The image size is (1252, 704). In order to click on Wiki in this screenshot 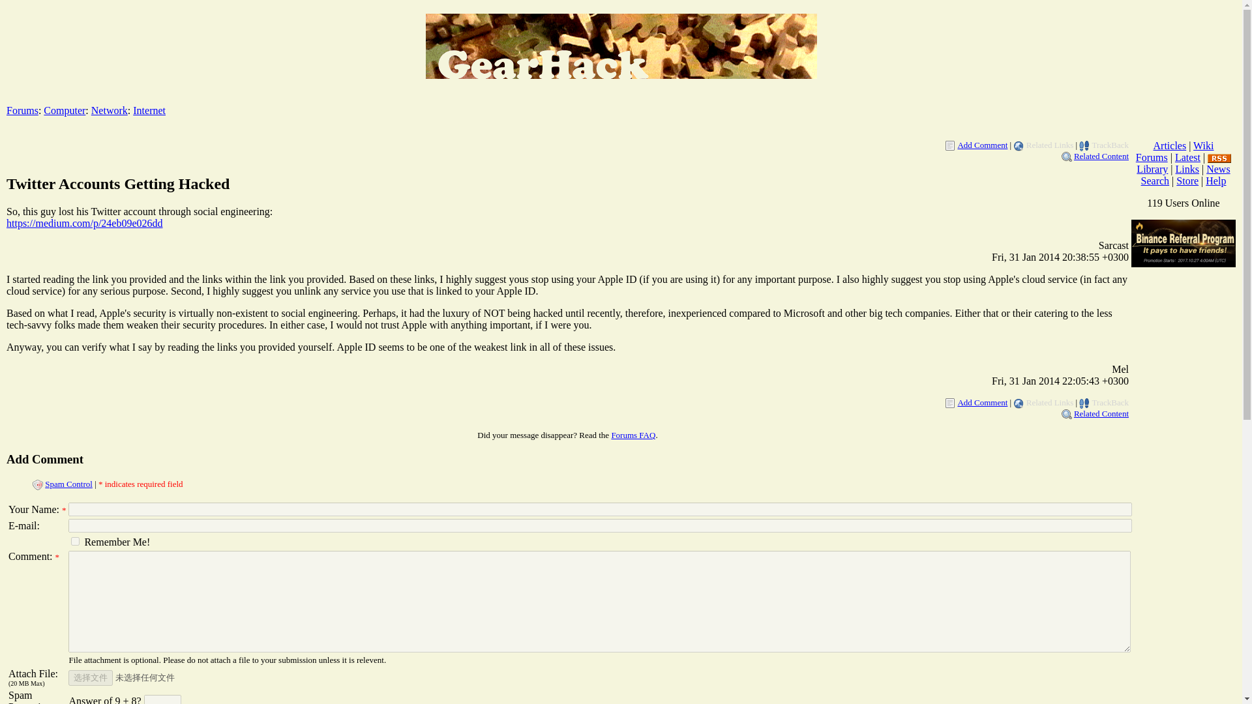, I will do `click(1202, 145)`.